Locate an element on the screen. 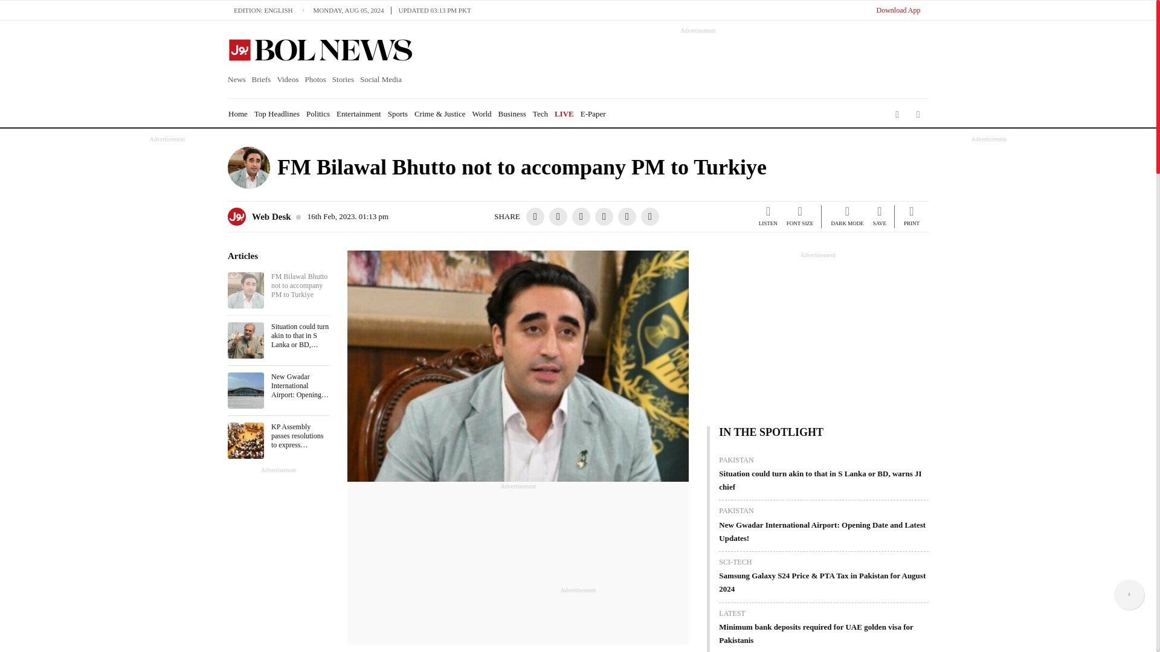 This screenshot has width=1160, height=652. Social Media is located at coordinates (381, 80).